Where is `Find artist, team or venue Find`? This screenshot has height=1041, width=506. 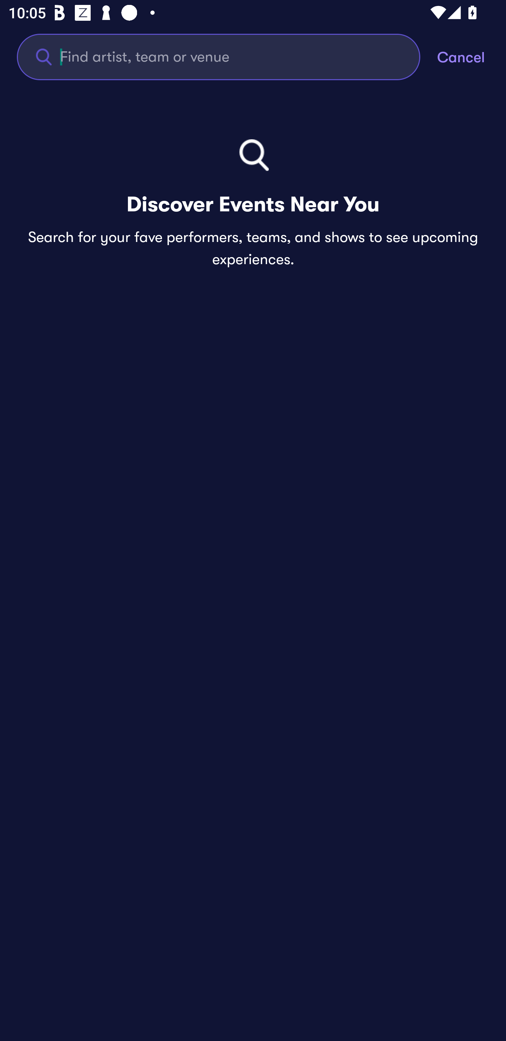 Find artist, team or venue Find is located at coordinates (219, 56).